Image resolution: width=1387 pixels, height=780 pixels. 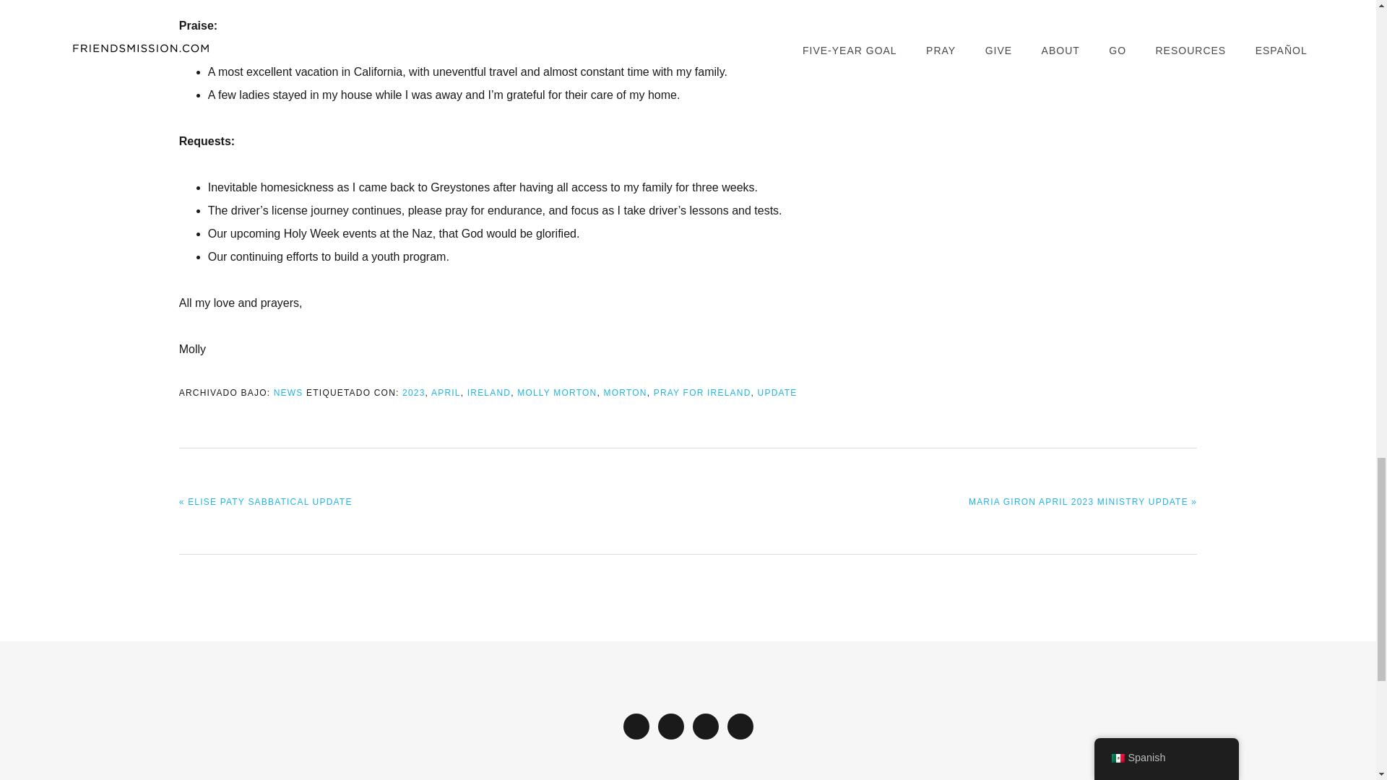 What do you see at coordinates (413, 392) in the screenshot?
I see `2023` at bounding box center [413, 392].